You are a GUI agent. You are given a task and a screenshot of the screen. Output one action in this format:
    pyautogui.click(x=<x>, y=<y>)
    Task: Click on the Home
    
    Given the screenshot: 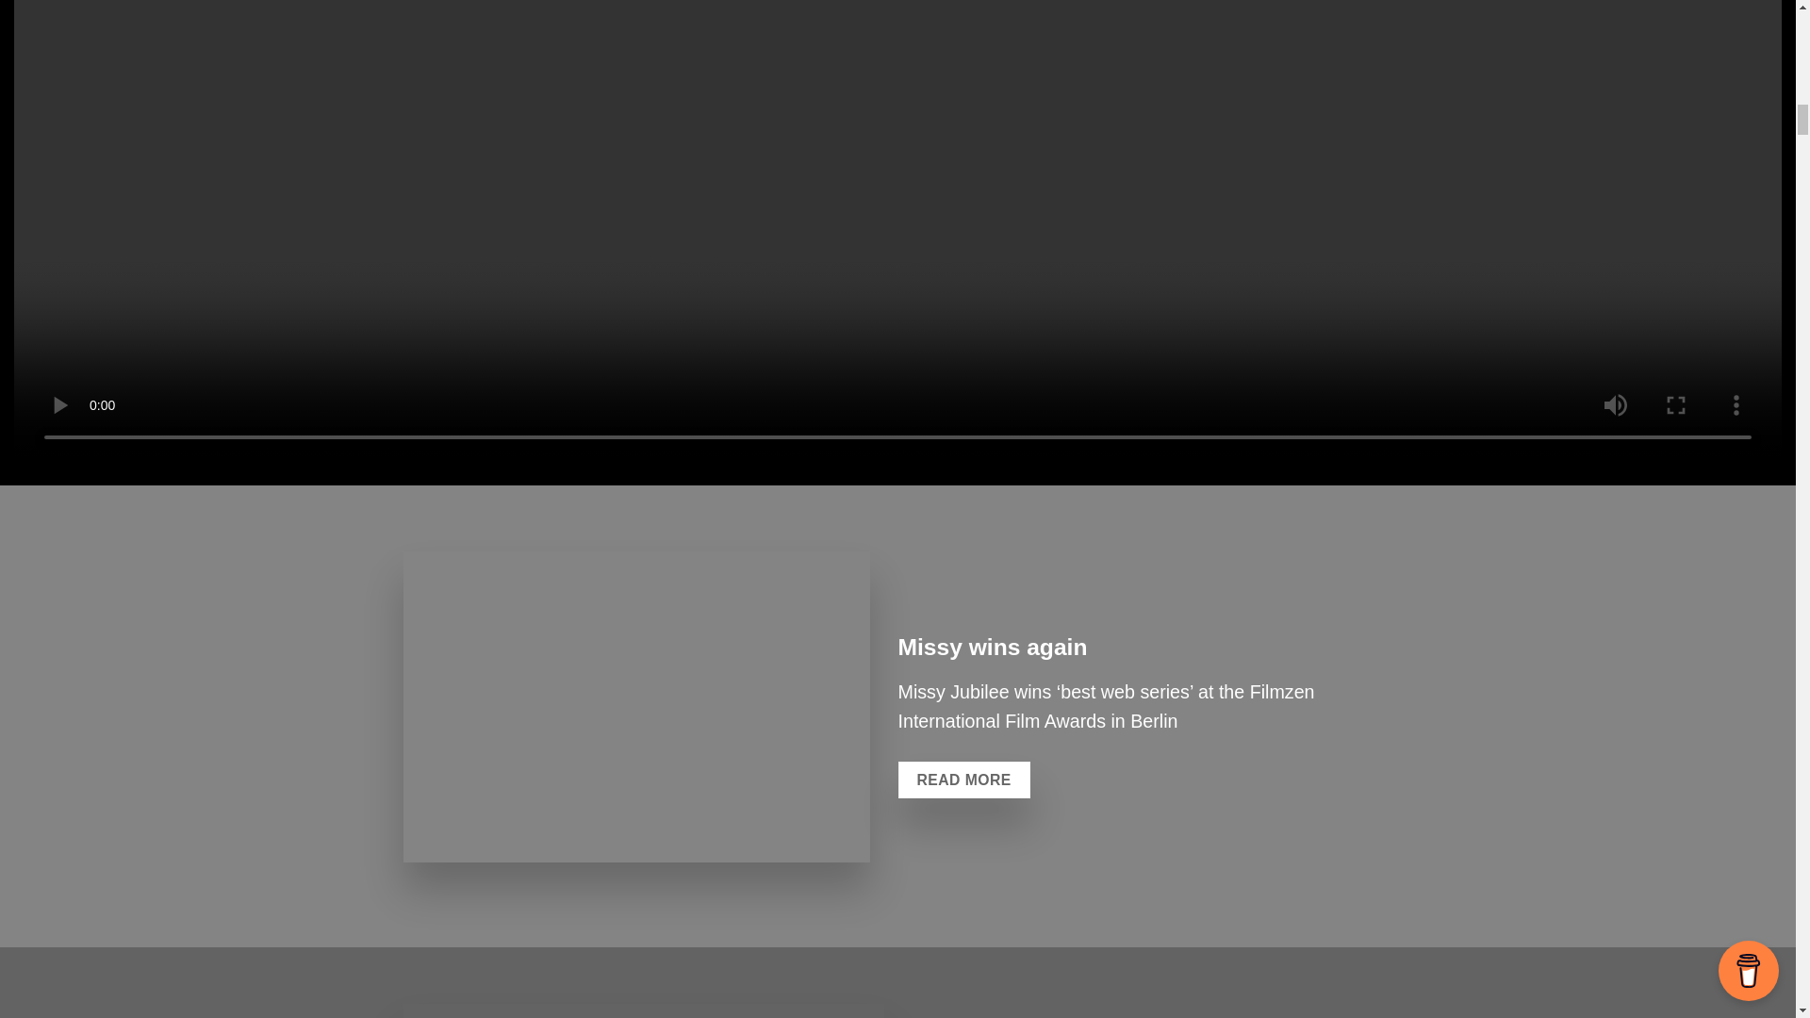 What is the action you would take?
    pyautogui.click(x=644, y=1010)
    